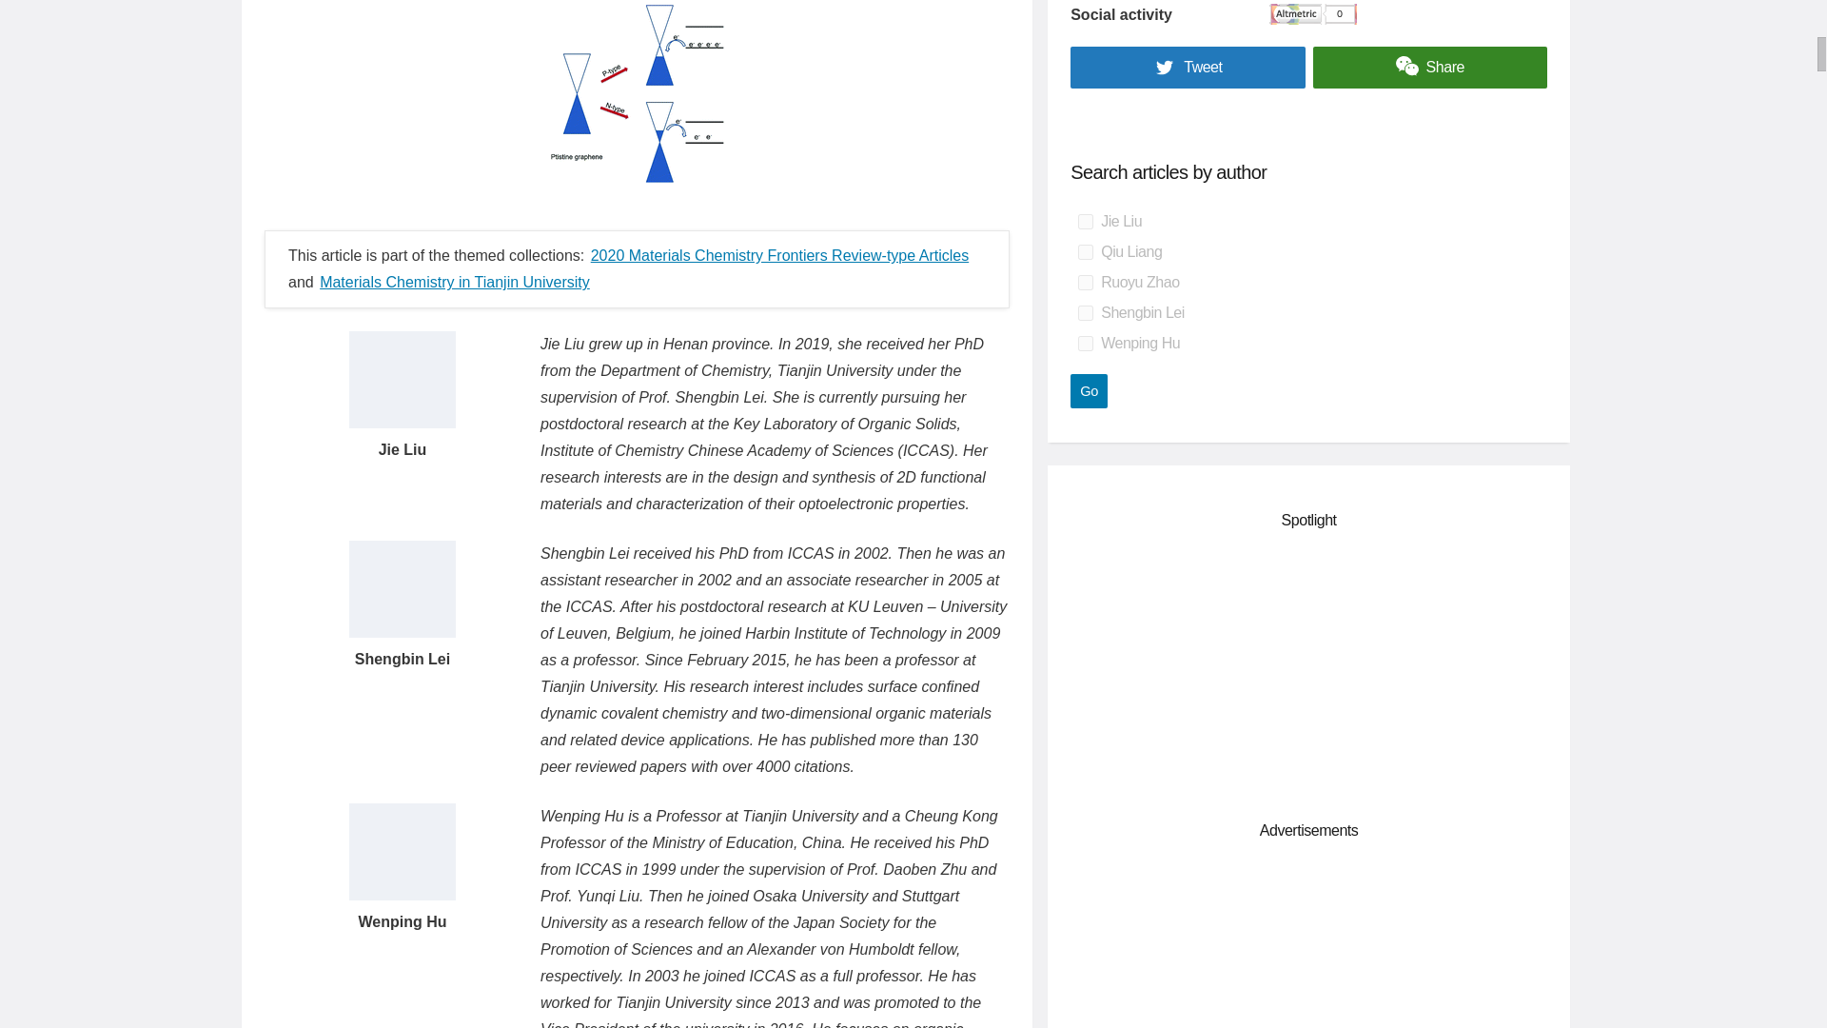 This screenshot has width=1827, height=1028. Describe the element at coordinates (1085, 252) in the screenshot. I see `on` at that location.